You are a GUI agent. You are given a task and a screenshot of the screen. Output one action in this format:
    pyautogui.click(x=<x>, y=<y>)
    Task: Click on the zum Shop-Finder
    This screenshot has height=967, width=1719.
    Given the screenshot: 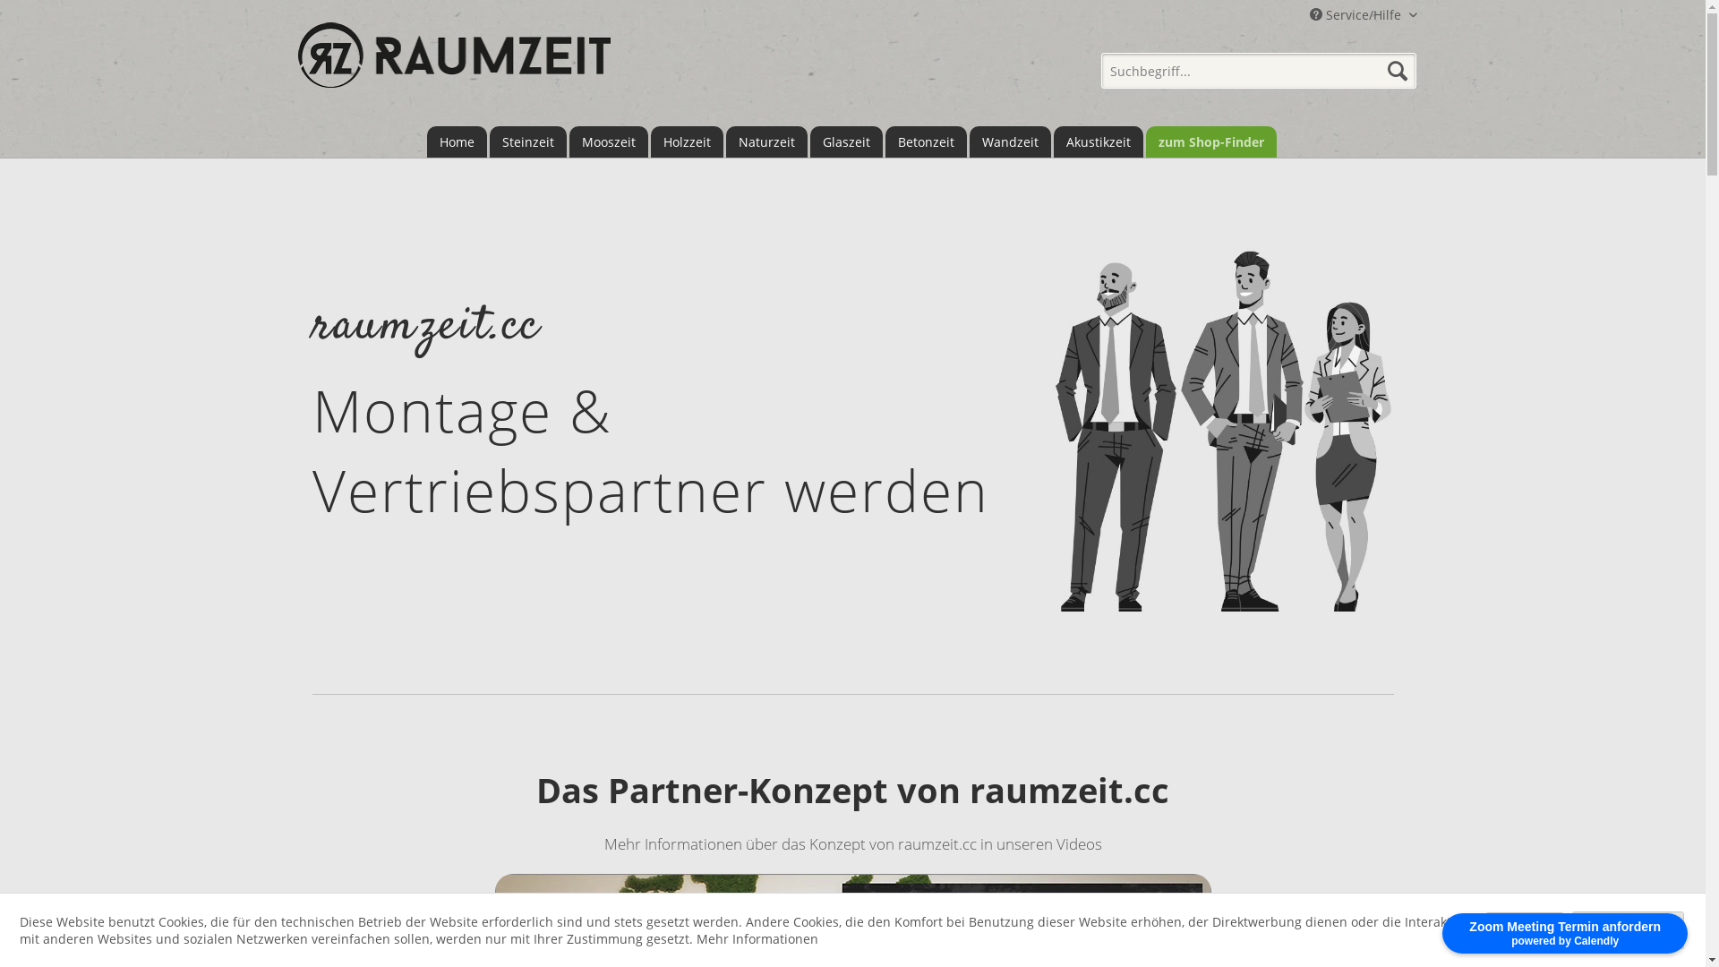 What is the action you would take?
    pyautogui.click(x=1211, y=141)
    